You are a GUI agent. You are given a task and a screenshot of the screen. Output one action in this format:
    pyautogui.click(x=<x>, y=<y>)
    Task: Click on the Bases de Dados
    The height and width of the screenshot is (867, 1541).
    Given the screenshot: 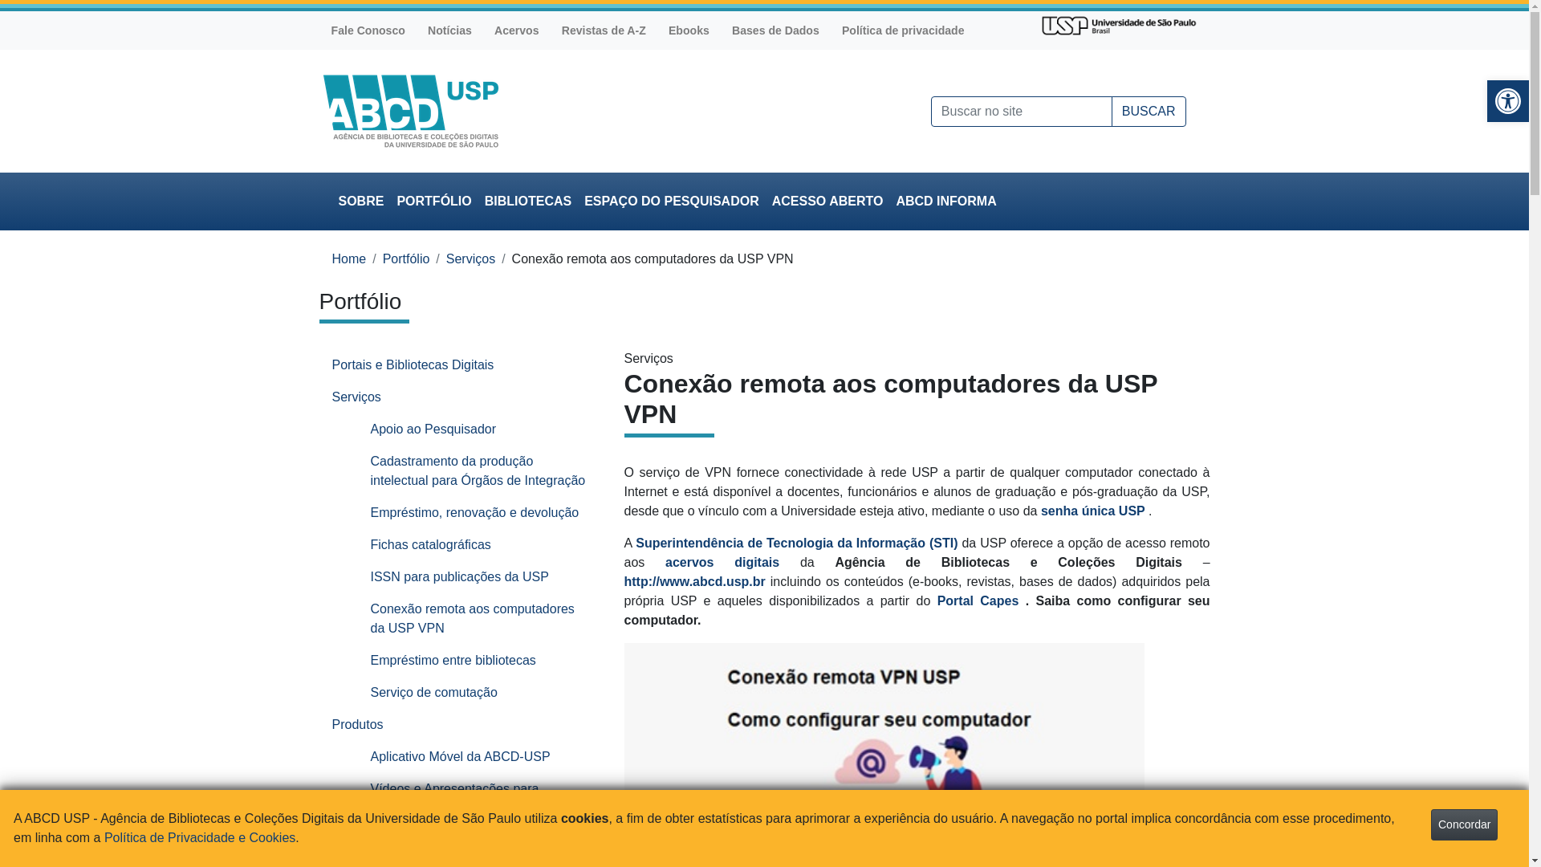 What is the action you would take?
    pyautogui.click(x=775, y=31)
    